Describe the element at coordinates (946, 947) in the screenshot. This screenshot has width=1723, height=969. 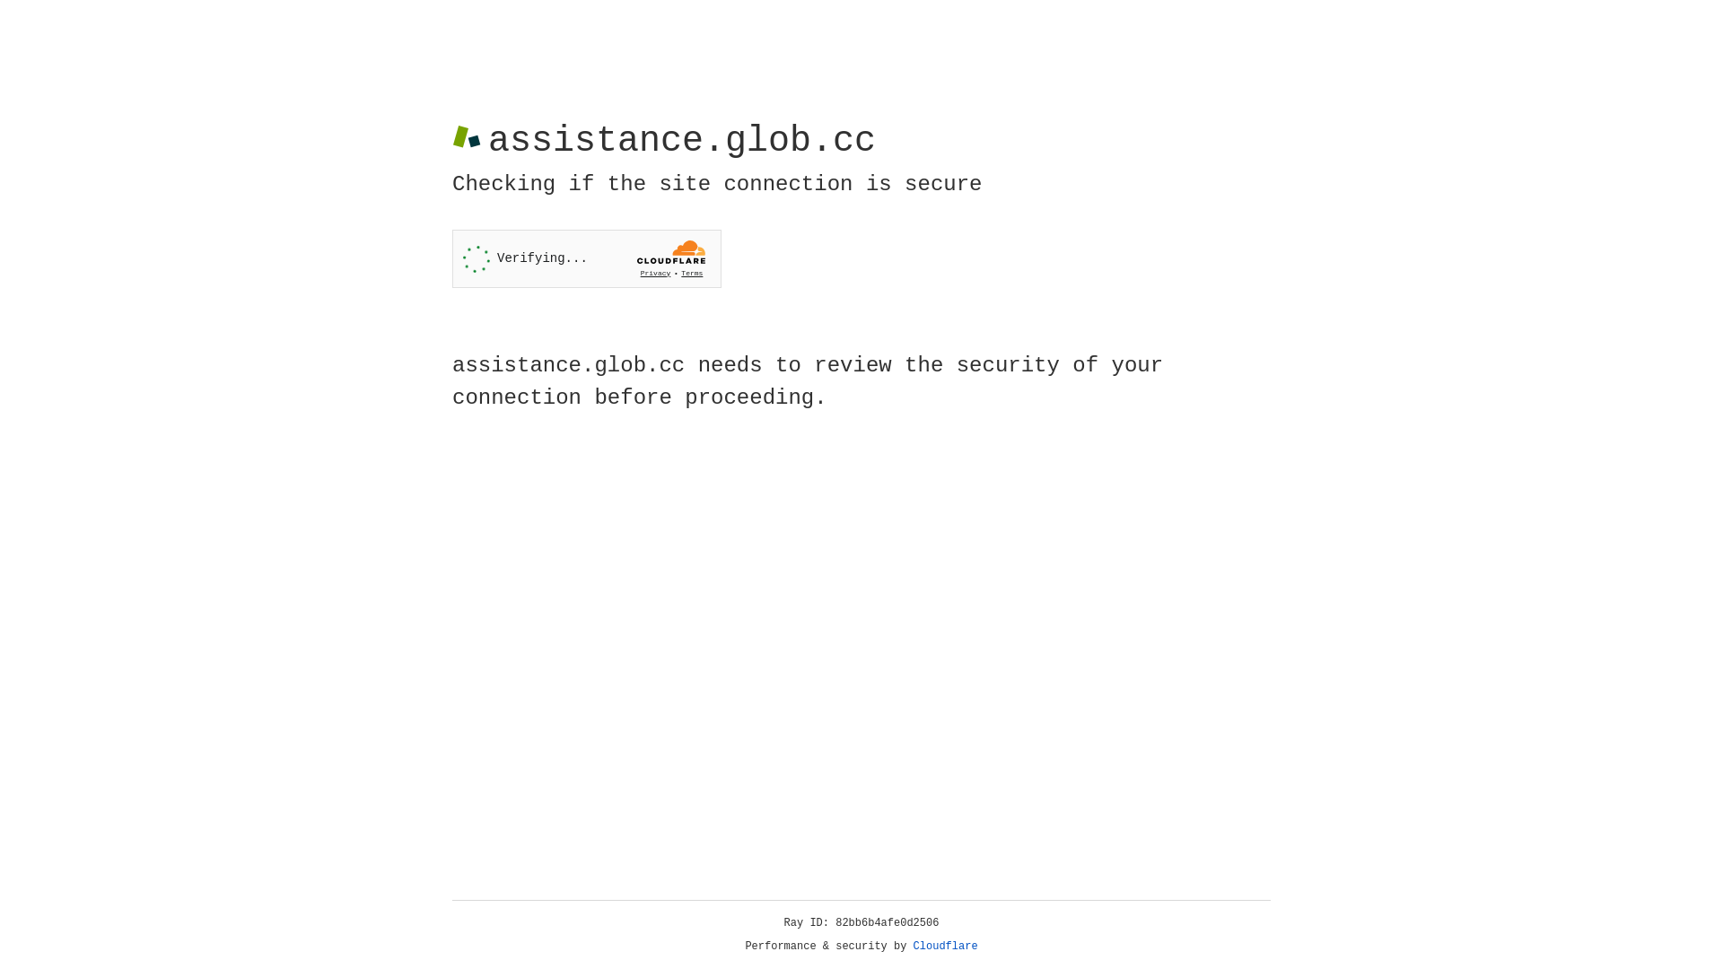
I see `Cloudflare` at that location.